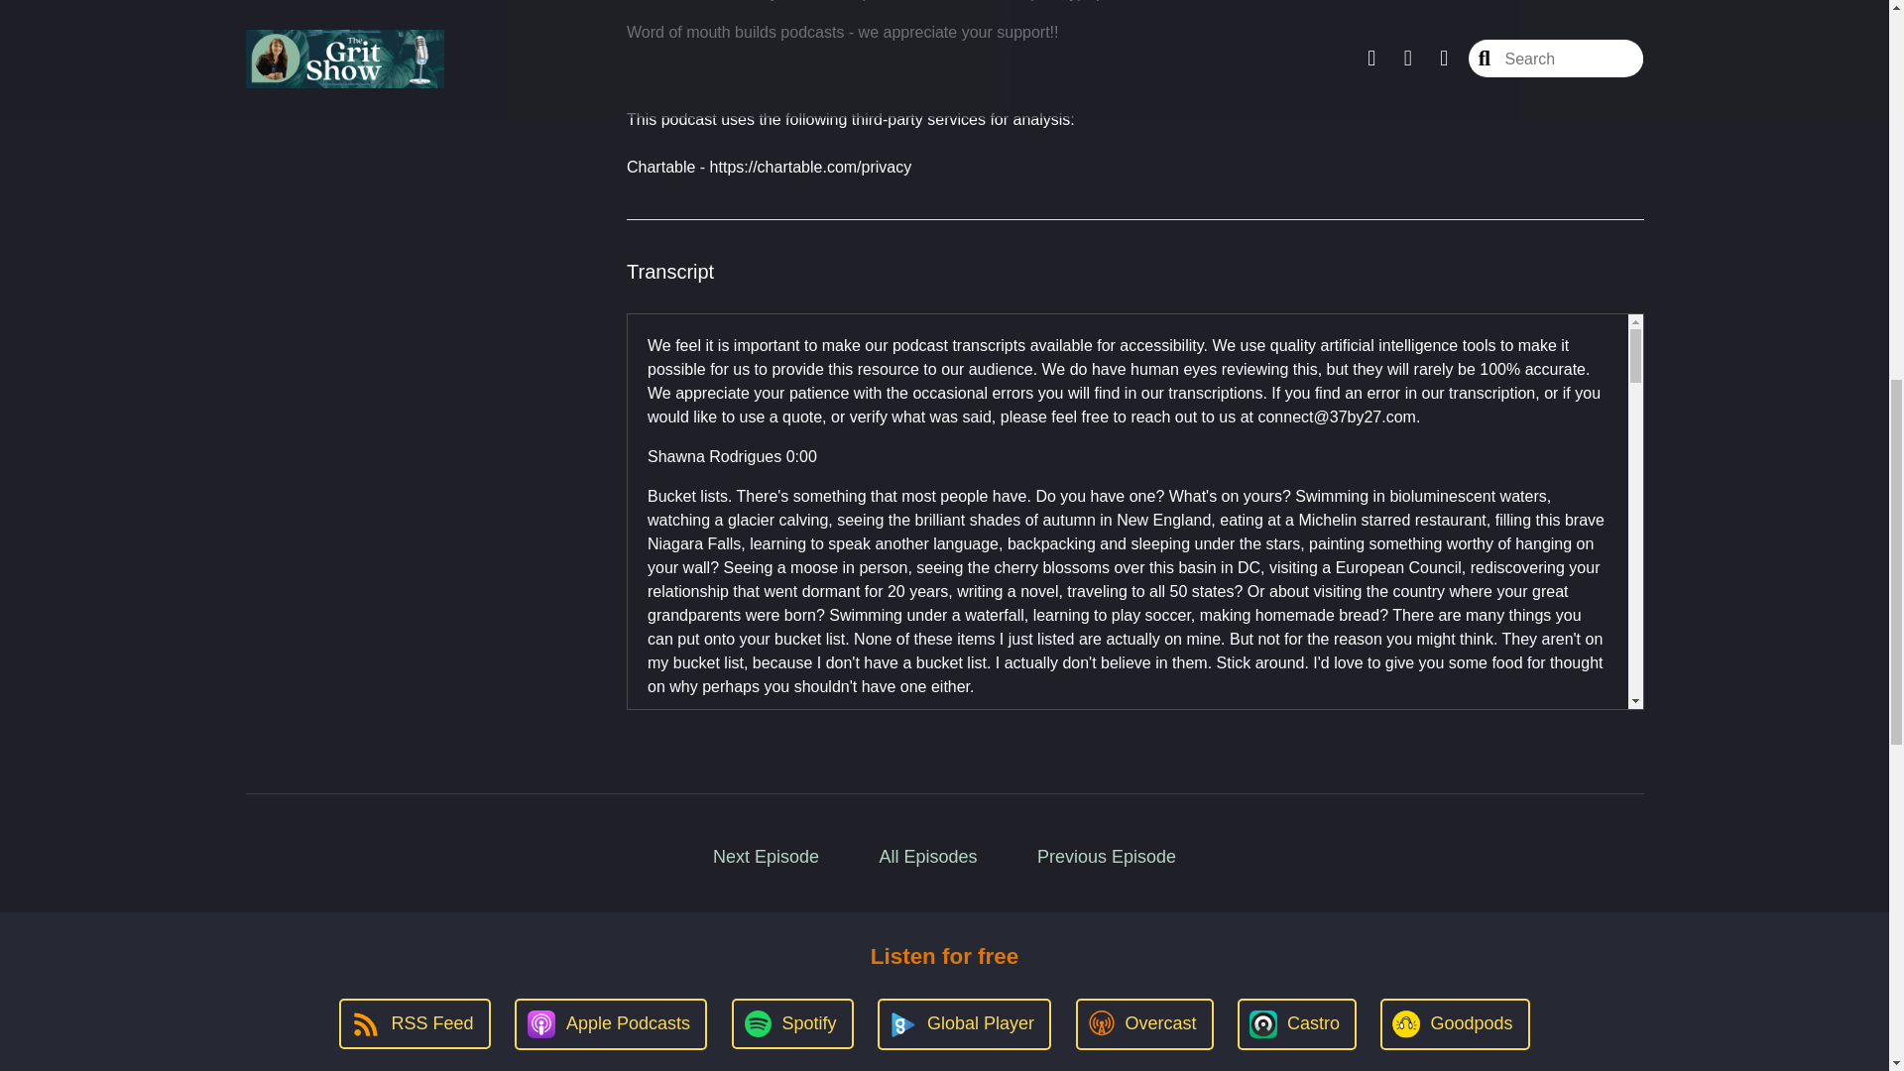  What do you see at coordinates (964, 1023) in the screenshot?
I see `Global Player` at bounding box center [964, 1023].